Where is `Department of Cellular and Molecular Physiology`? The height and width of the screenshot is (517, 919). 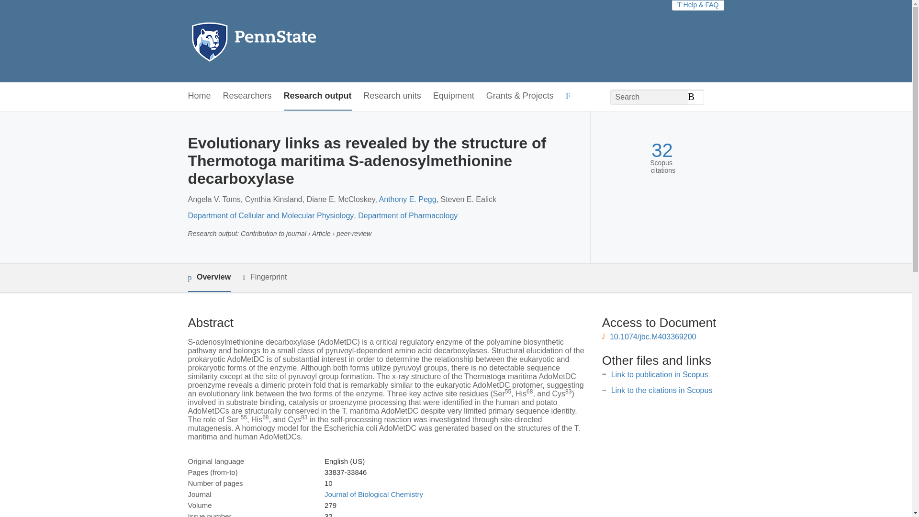
Department of Cellular and Molecular Physiology is located at coordinates (270, 215).